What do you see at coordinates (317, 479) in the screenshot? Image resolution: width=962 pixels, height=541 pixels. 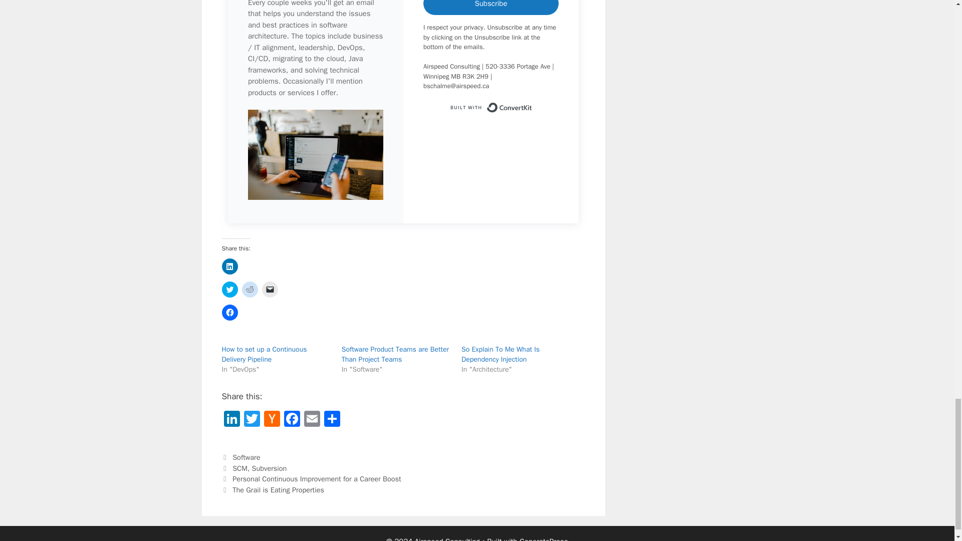 I see `Personal Continuous Improvement for a Career Boost` at bounding box center [317, 479].